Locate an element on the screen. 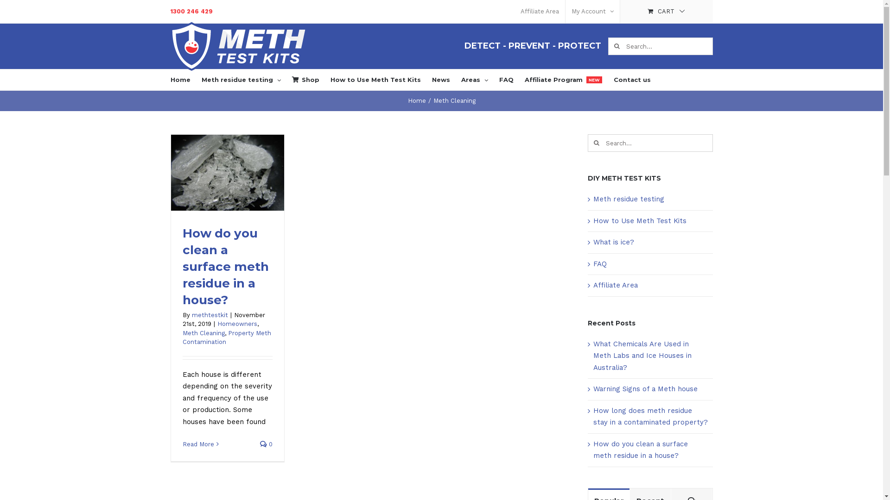  How to Use Meth Test Kits is located at coordinates (640, 221).